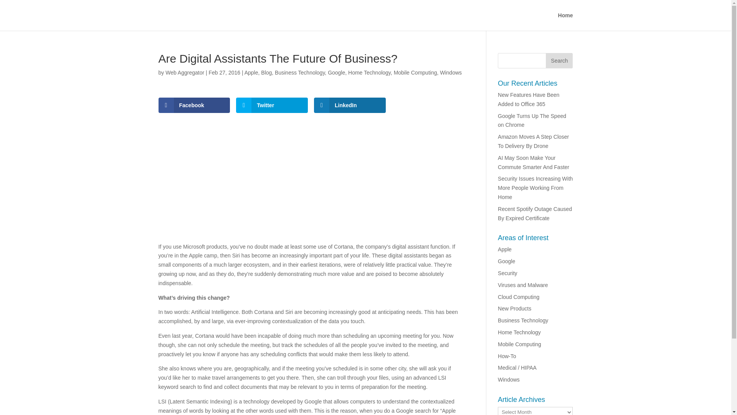 The height and width of the screenshot is (415, 737). I want to click on Apple, so click(504, 249).